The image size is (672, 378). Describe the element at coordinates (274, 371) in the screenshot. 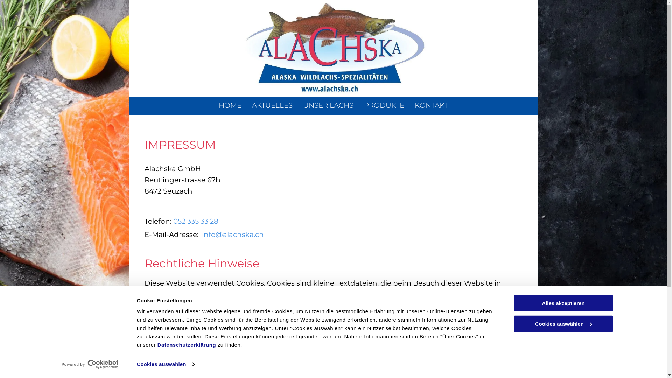

I see `local.ch` at that location.